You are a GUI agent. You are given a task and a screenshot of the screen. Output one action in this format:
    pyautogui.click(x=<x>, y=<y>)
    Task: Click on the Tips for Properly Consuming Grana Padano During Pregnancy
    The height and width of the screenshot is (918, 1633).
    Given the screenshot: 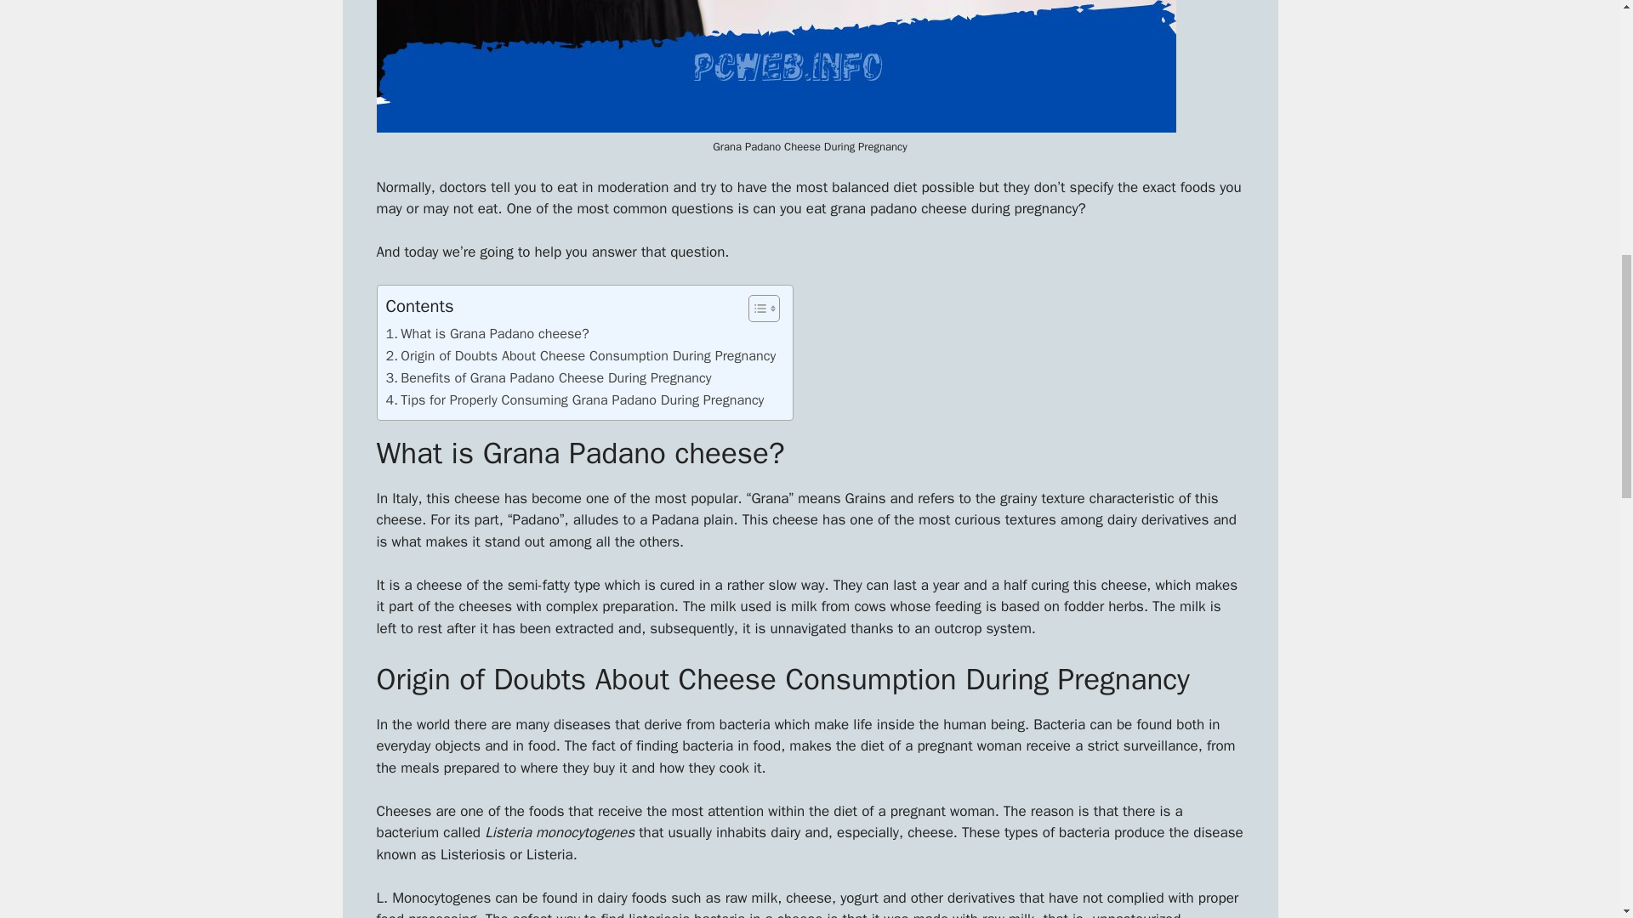 What is the action you would take?
    pyautogui.click(x=575, y=399)
    